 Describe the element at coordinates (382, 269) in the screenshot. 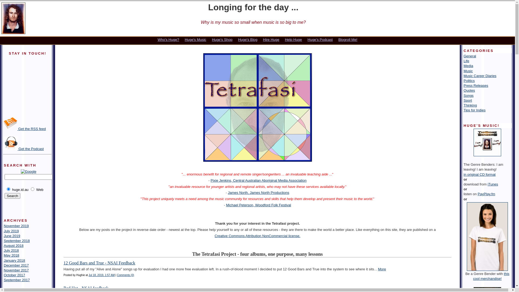

I see `More` at that location.